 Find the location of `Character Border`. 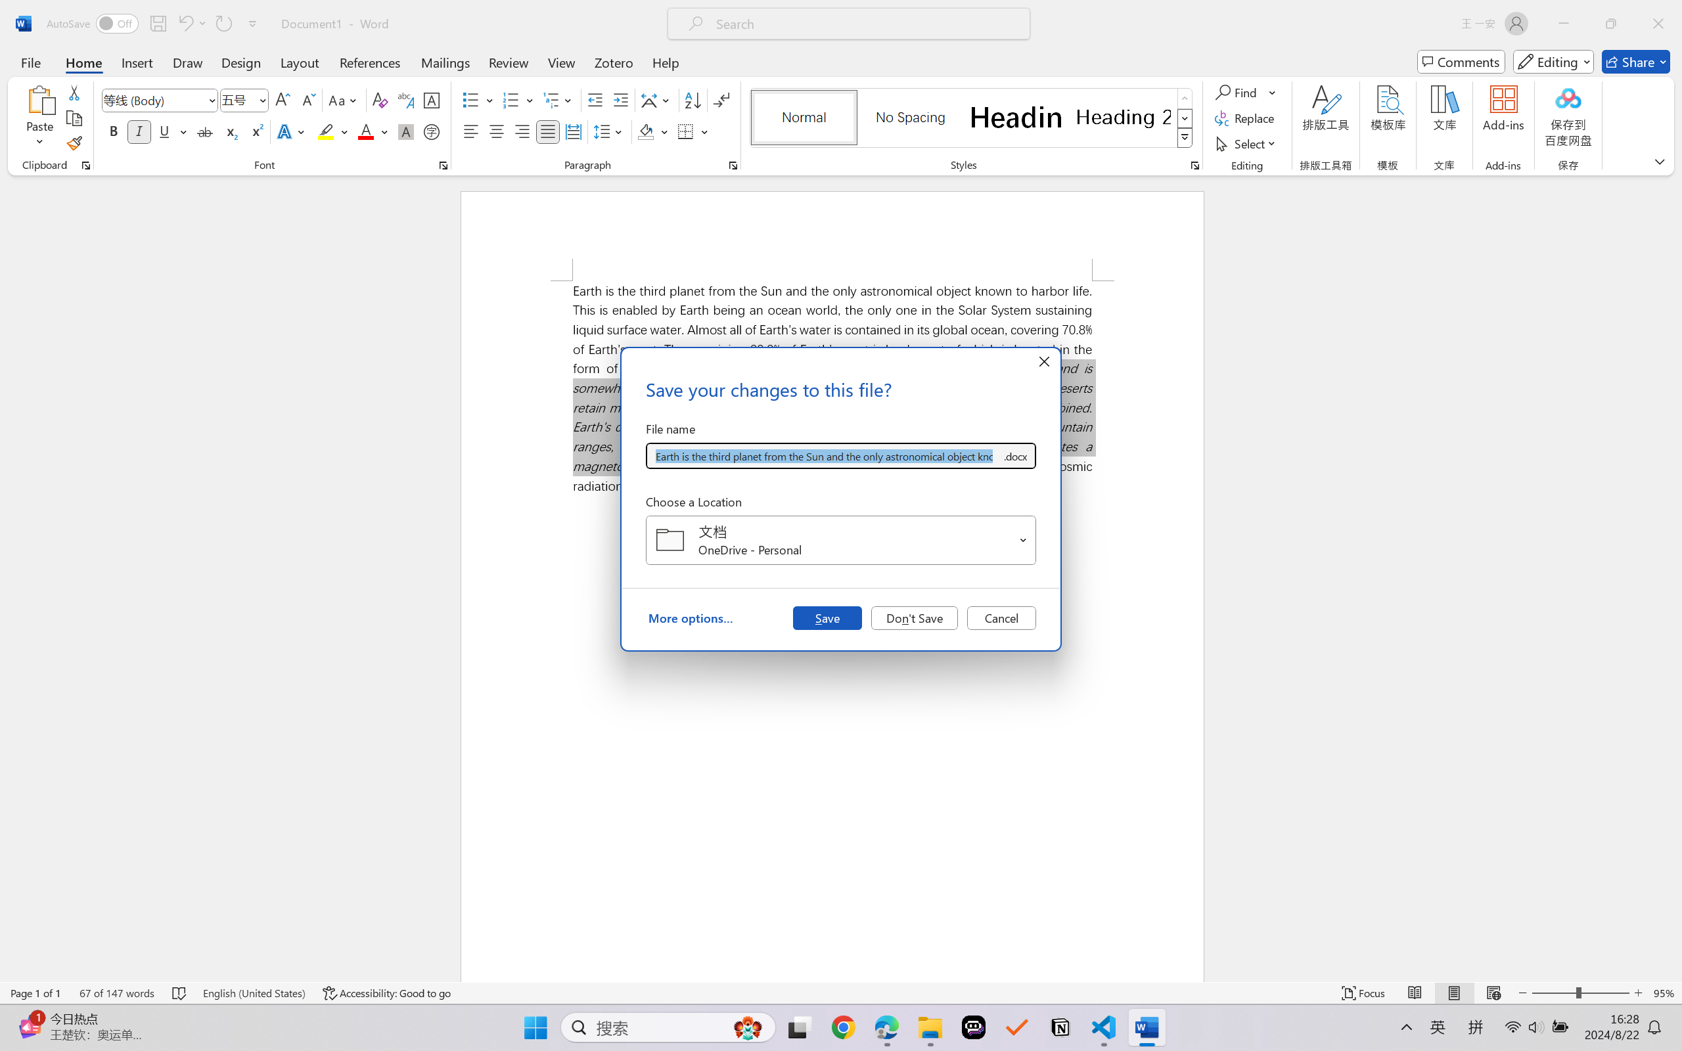

Character Border is located at coordinates (432, 100).